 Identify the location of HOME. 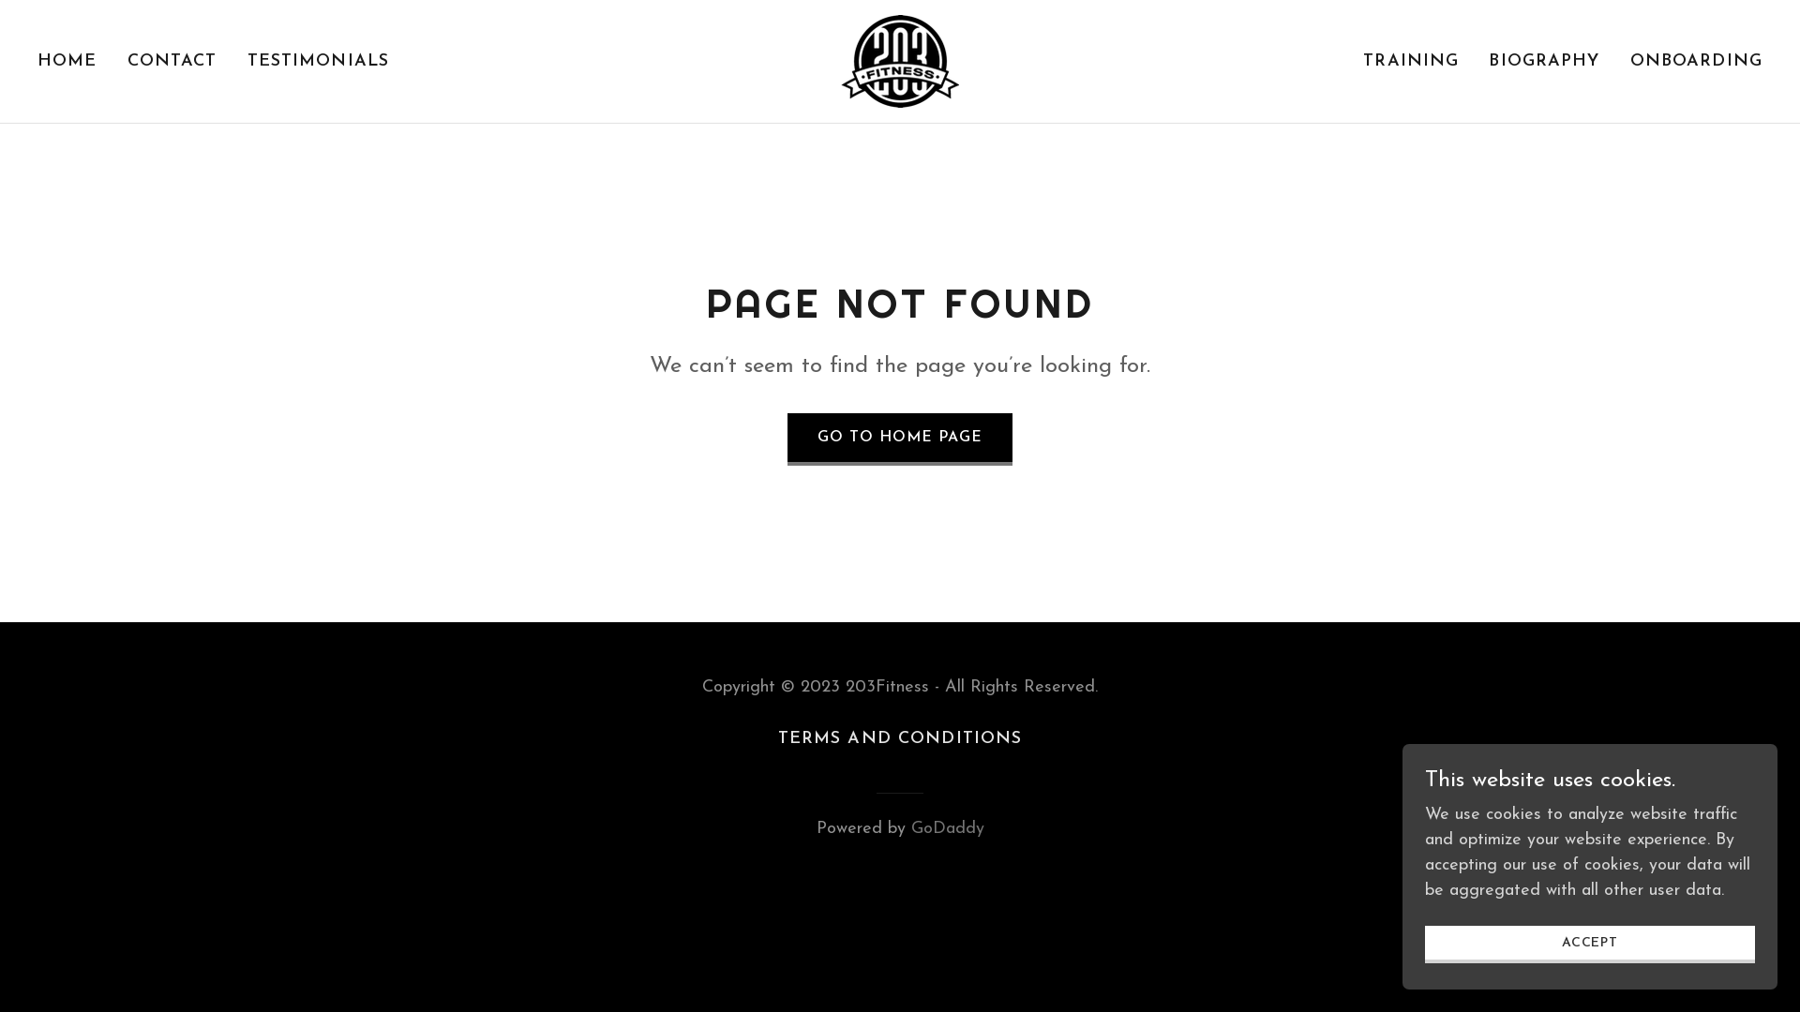
(67, 62).